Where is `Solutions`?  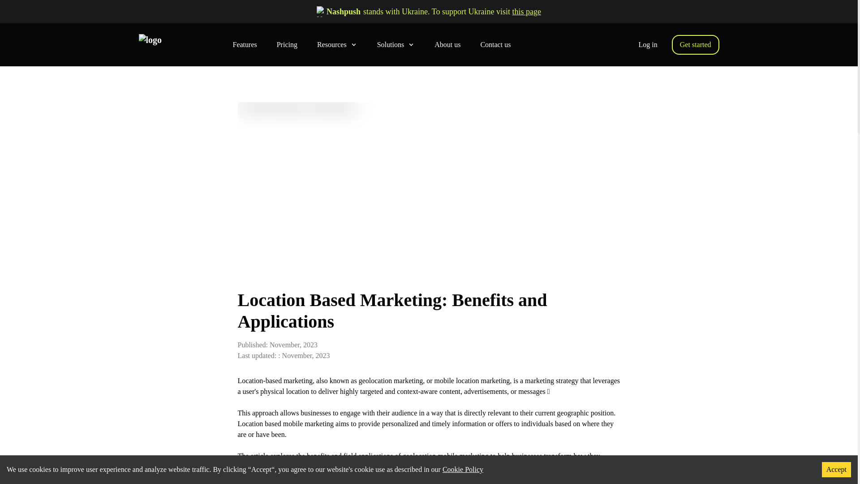 Solutions is located at coordinates (396, 45).